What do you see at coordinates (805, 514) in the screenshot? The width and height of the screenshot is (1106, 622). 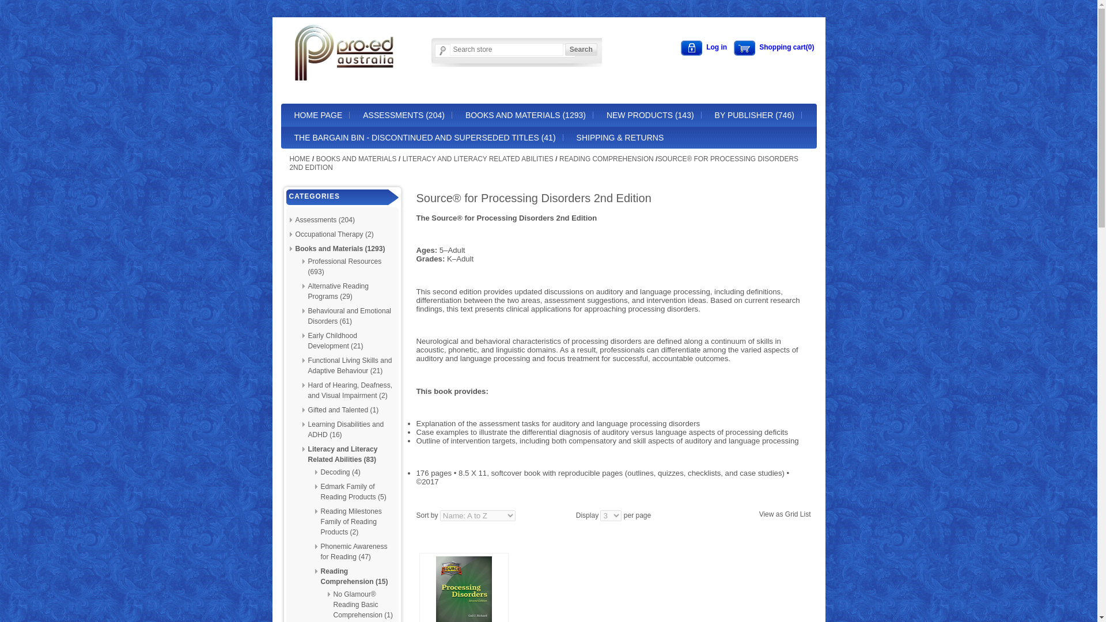 I see `List` at bounding box center [805, 514].